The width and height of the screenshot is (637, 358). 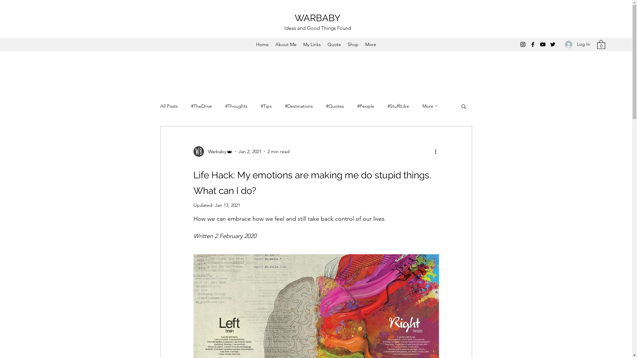 I want to click on Warbaby, so click(x=213, y=151).